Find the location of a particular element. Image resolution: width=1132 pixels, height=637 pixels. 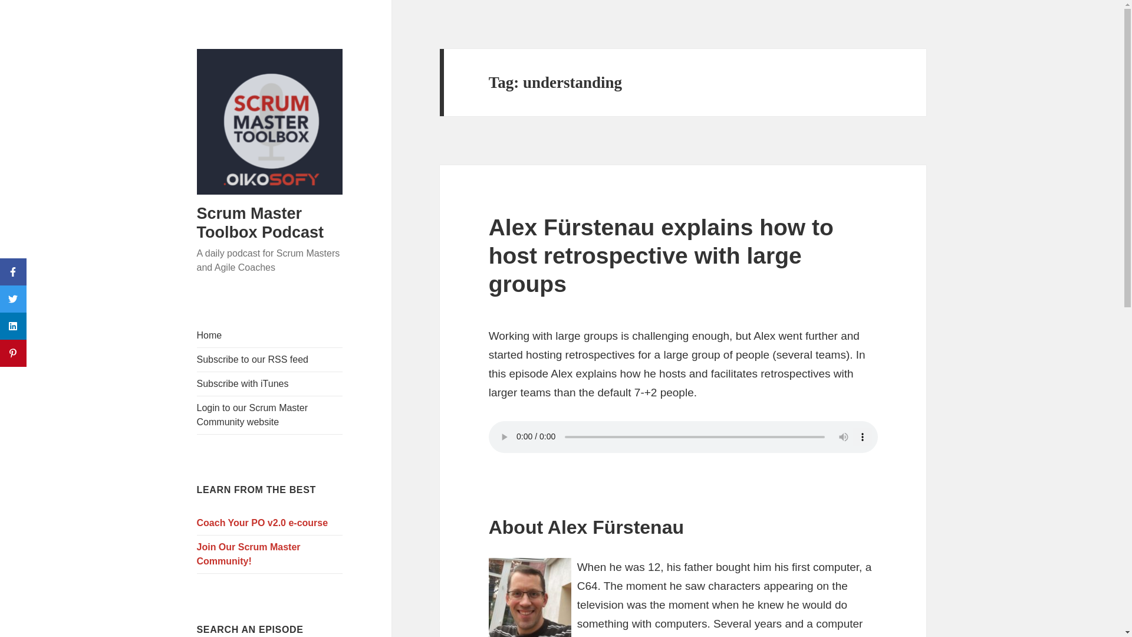

Subscribe to our RSS feed is located at coordinates (270, 359).